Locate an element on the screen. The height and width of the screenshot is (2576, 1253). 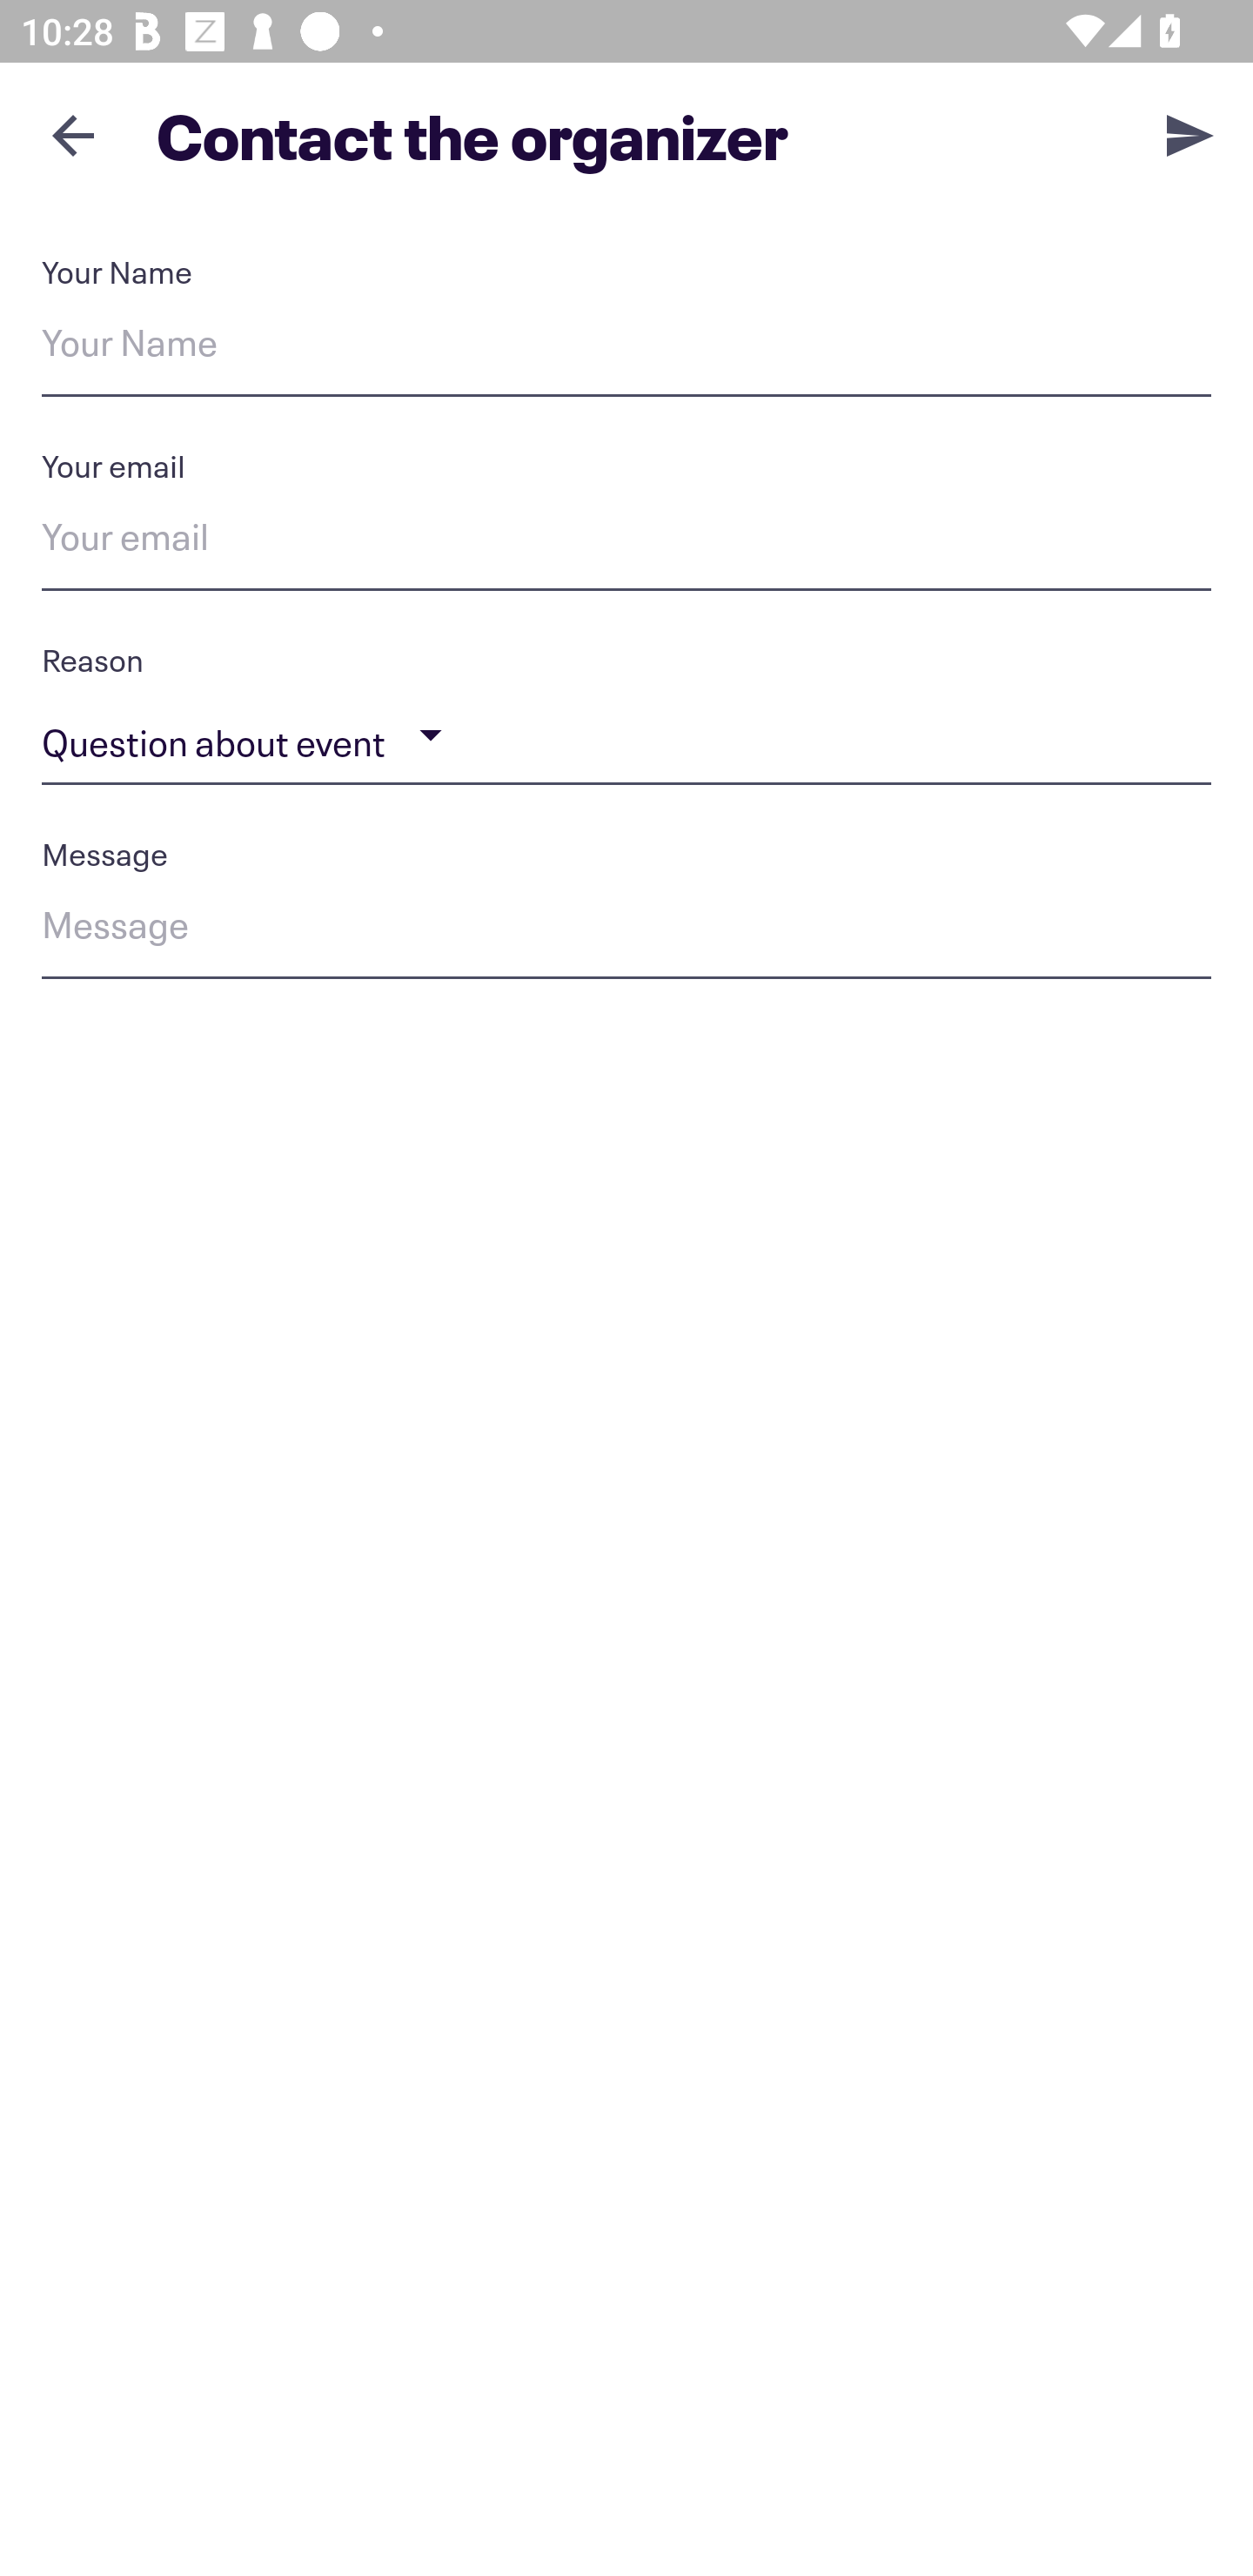
Send is located at coordinates (1190, 134).